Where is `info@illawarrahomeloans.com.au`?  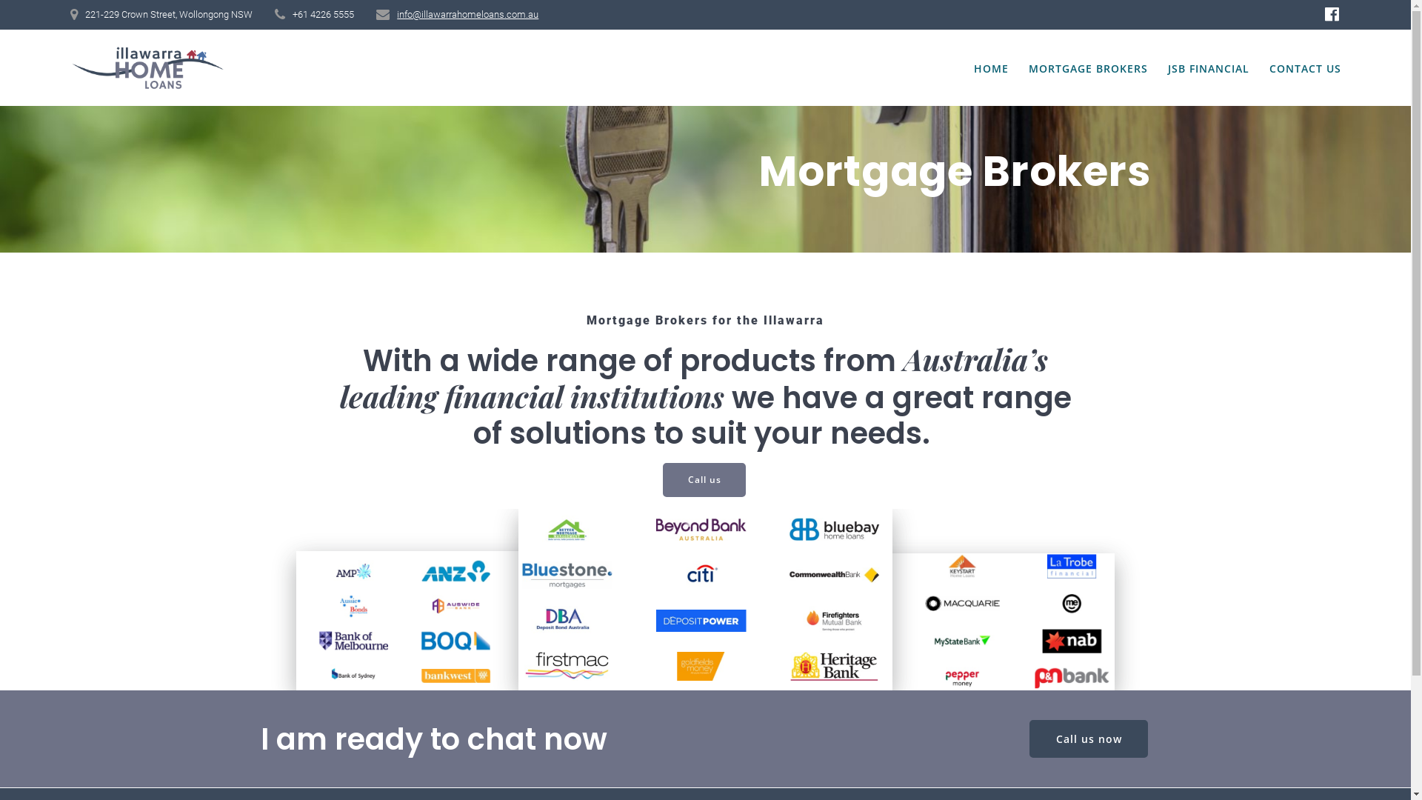
info@illawarrahomeloans.com.au is located at coordinates (468, 15).